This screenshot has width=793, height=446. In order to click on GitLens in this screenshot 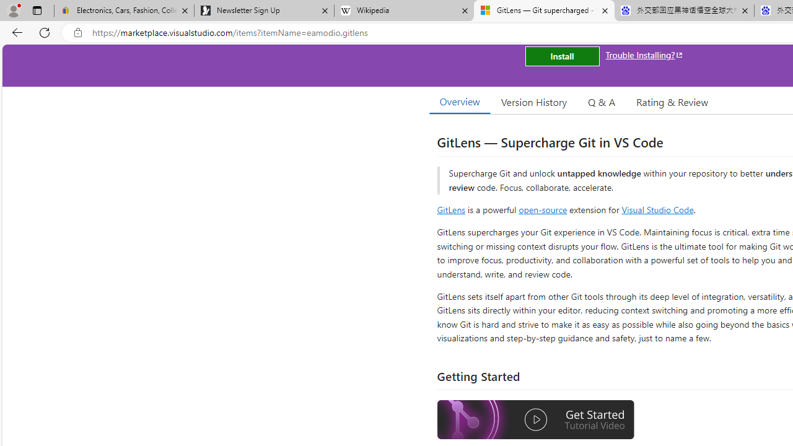, I will do `click(451, 209)`.